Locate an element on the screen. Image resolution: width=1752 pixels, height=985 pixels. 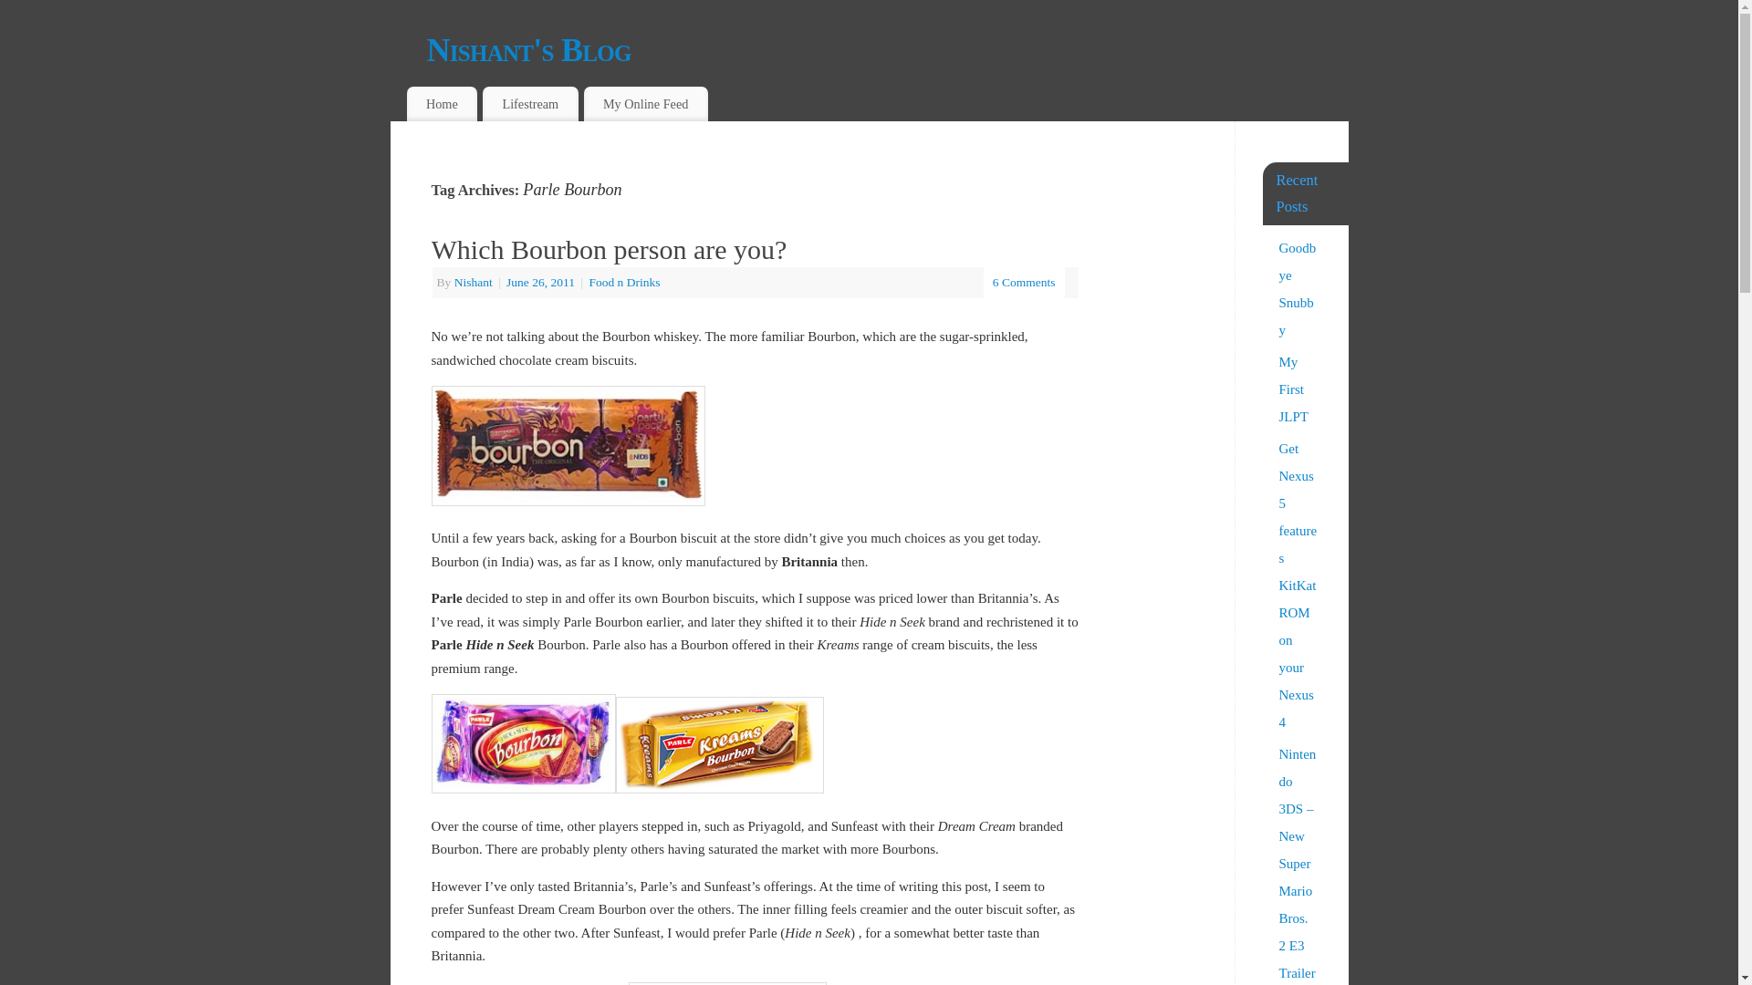
Lifestream is located at coordinates (530, 104).